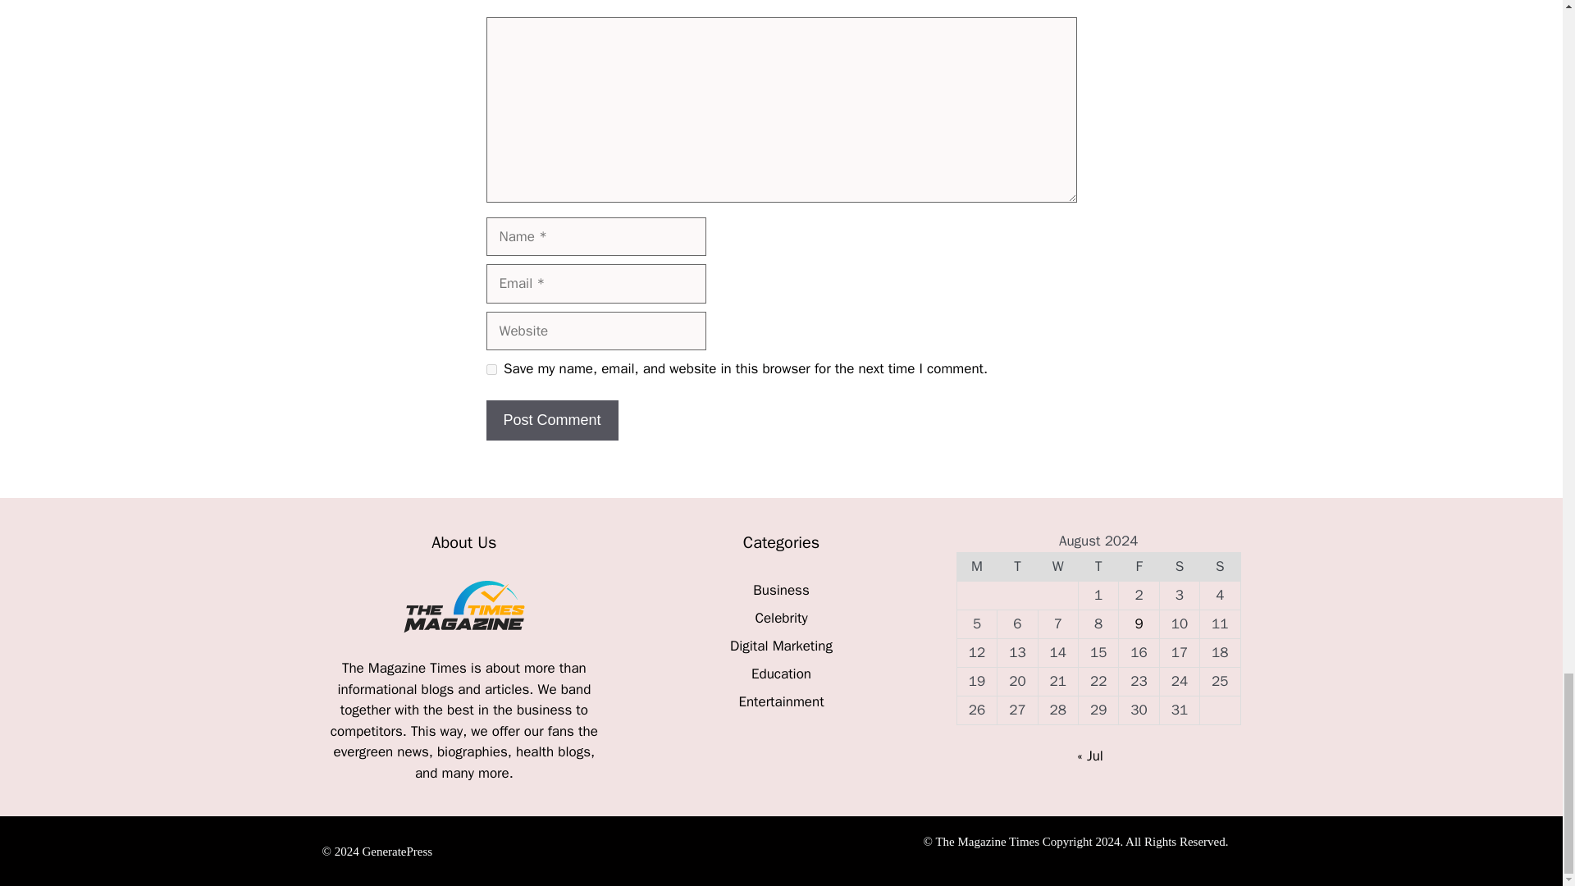  Describe the element at coordinates (1098, 566) in the screenshot. I see `Thursday` at that location.